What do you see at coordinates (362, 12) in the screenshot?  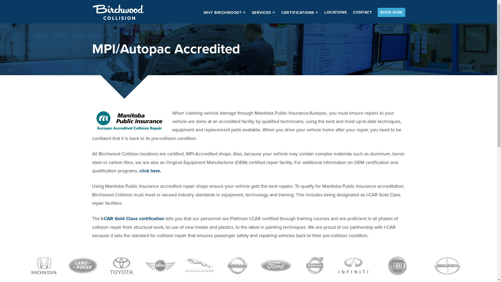 I see `CONTACT` at bounding box center [362, 12].